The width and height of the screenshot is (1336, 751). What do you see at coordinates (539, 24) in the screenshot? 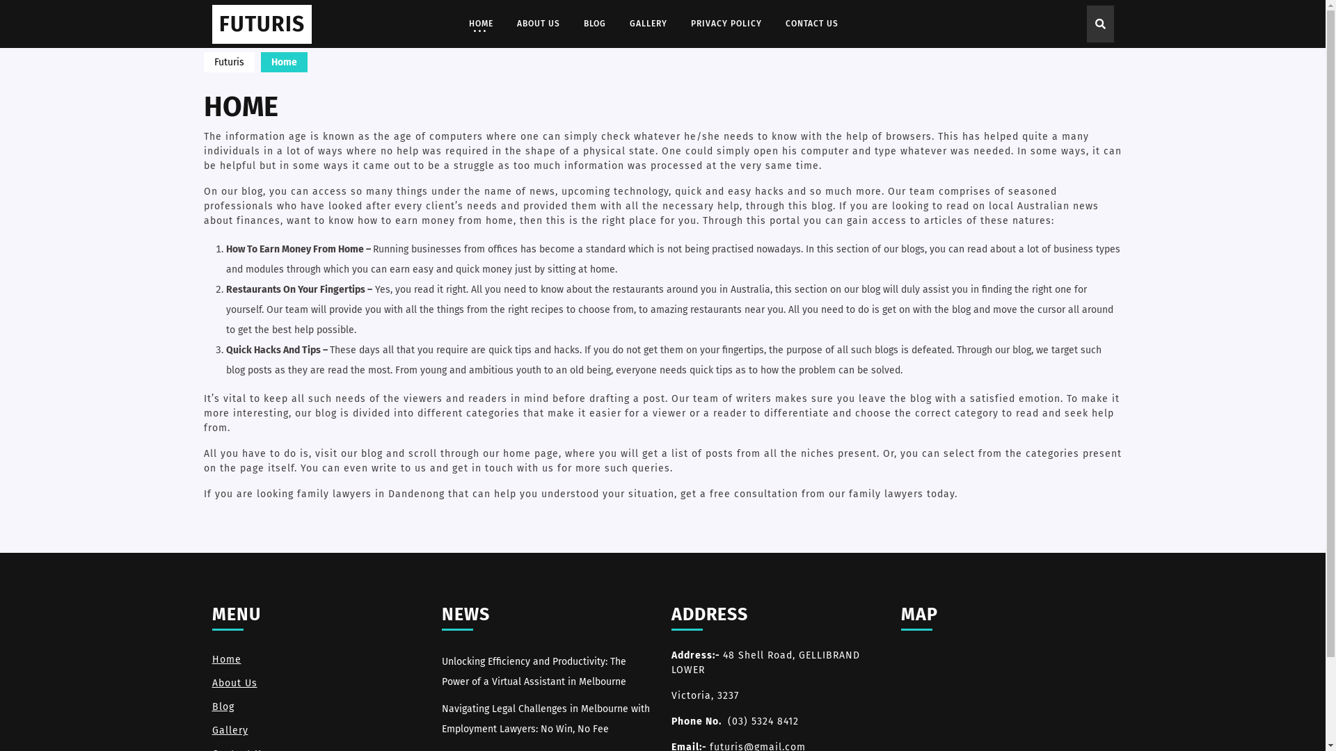
I see `ABOUT US` at bounding box center [539, 24].